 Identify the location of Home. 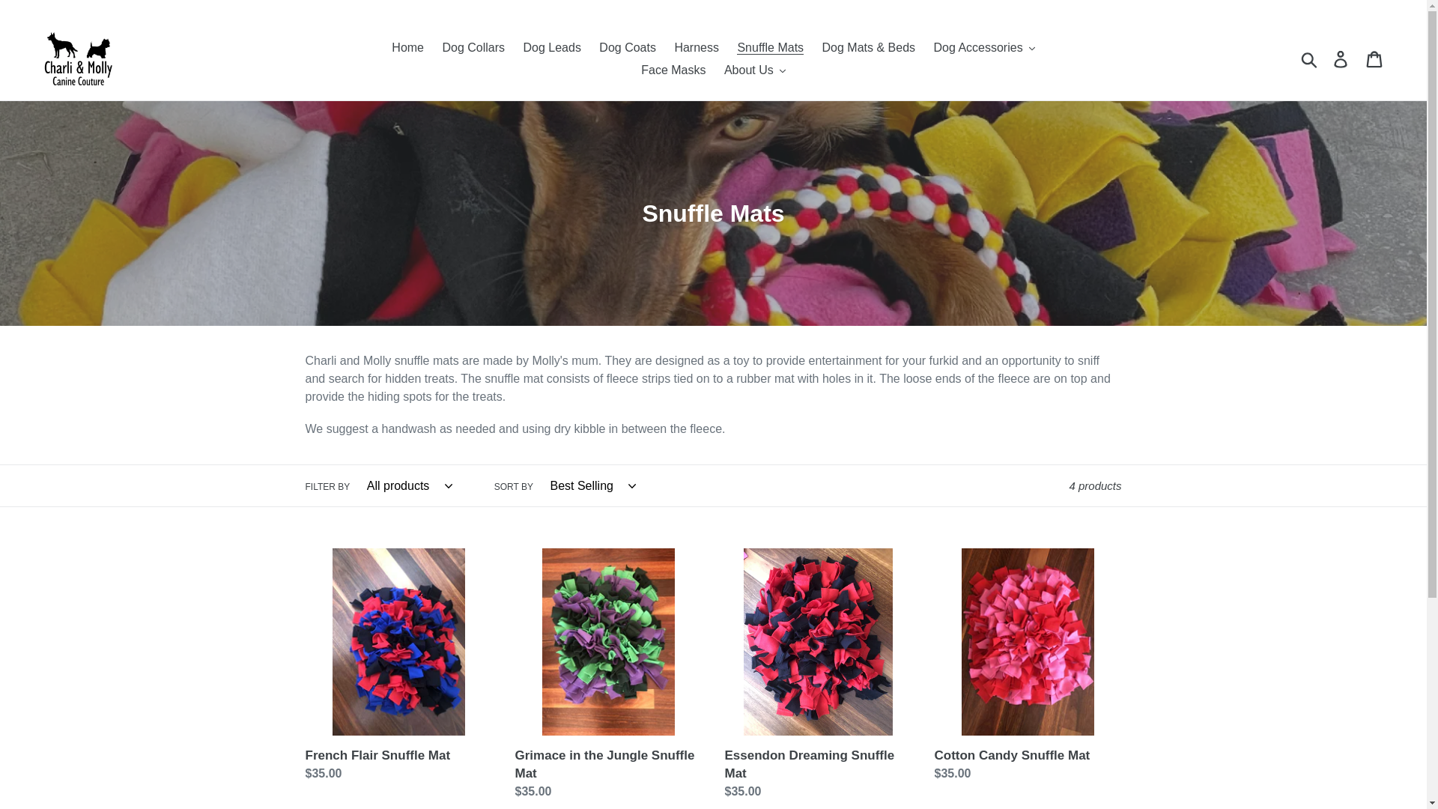
(407, 47).